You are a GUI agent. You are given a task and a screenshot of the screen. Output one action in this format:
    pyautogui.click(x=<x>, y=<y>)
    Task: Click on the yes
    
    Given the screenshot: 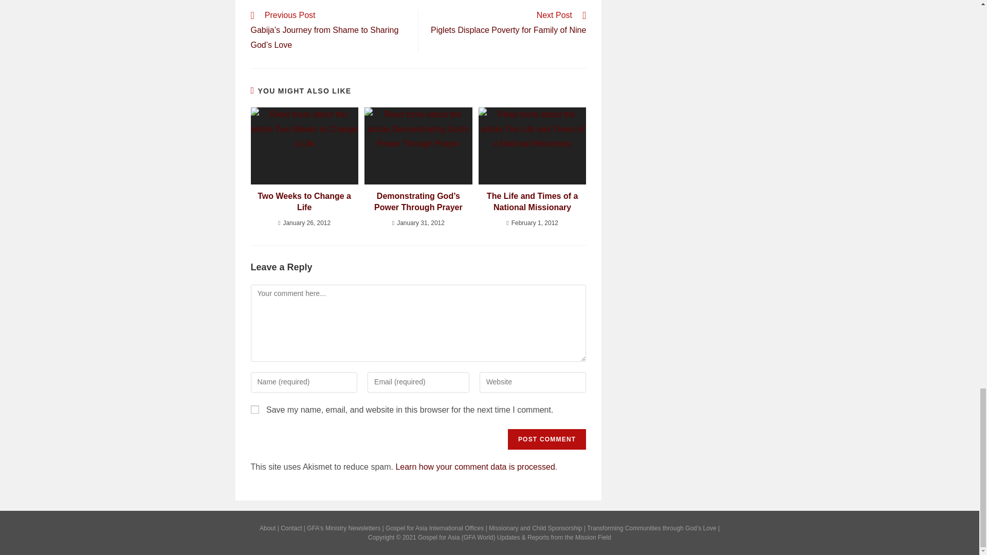 What is the action you would take?
    pyautogui.click(x=254, y=409)
    